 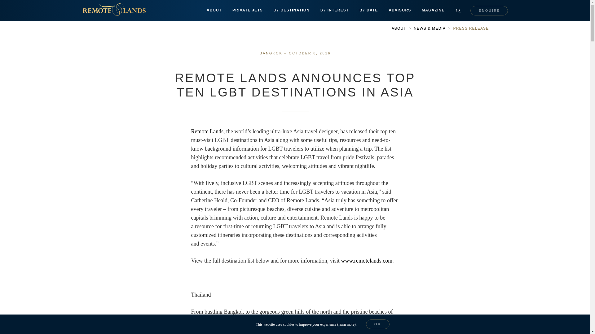 I want to click on ENQUIRE, so click(x=489, y=10).